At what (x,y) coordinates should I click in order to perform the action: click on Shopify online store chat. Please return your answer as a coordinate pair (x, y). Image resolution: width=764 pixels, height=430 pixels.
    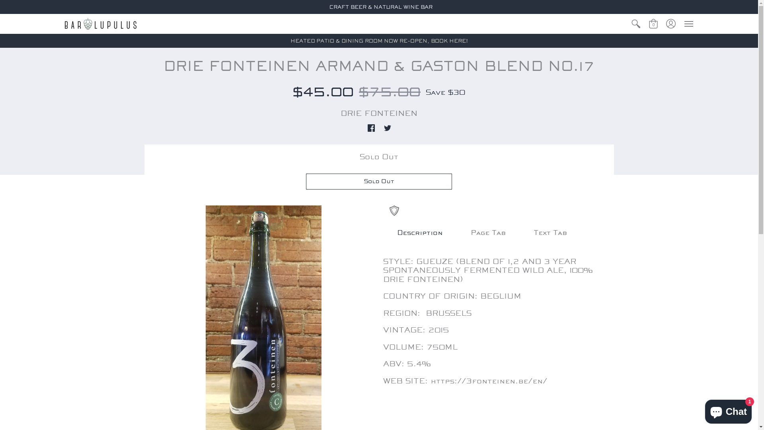
    Looking at the image, I should click on (728, 410).